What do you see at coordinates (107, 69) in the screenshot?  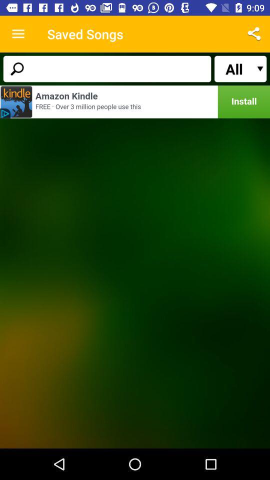 I see `search bar` at bounding box center [107, 69].